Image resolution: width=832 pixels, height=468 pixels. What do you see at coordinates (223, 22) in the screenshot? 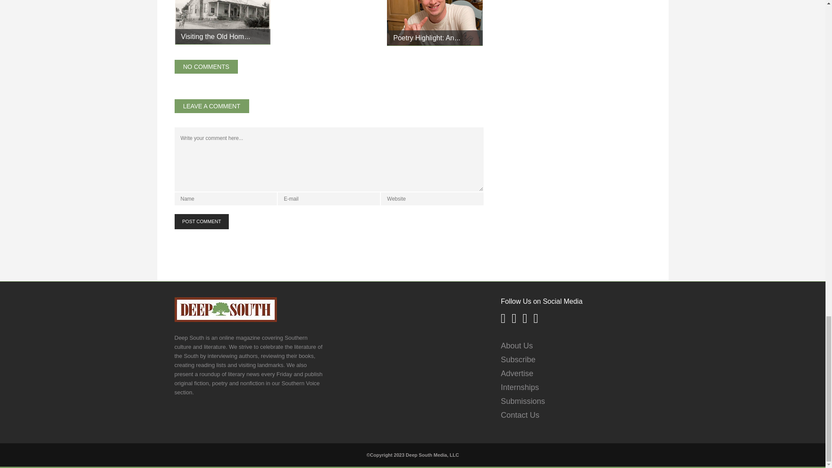
I see `Visiting the Old Homeplace` at bounding box center [223, 22].